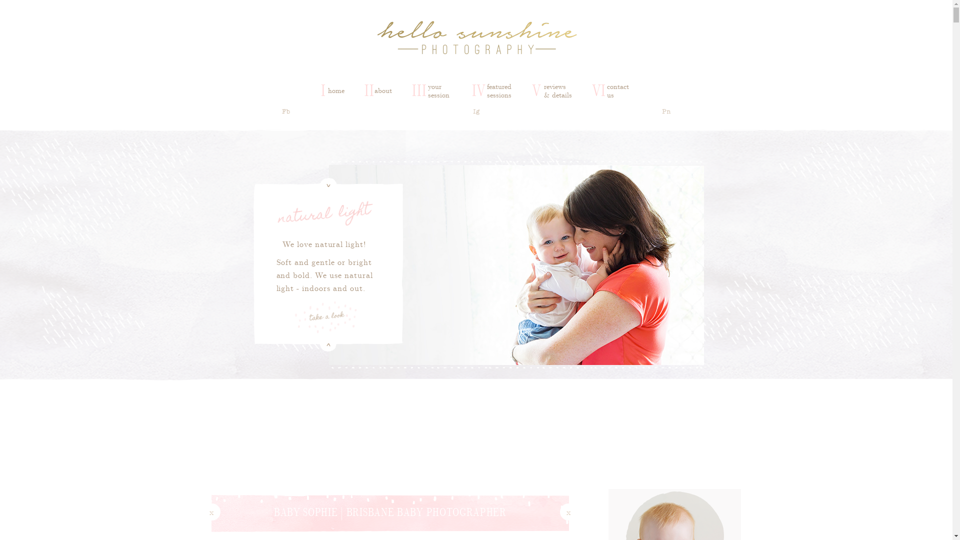 This screenshot has height=540, width=960. What do you see at coordinates (383, 90) in the screenshot?
I see `about` at bounding box center [383, 90].